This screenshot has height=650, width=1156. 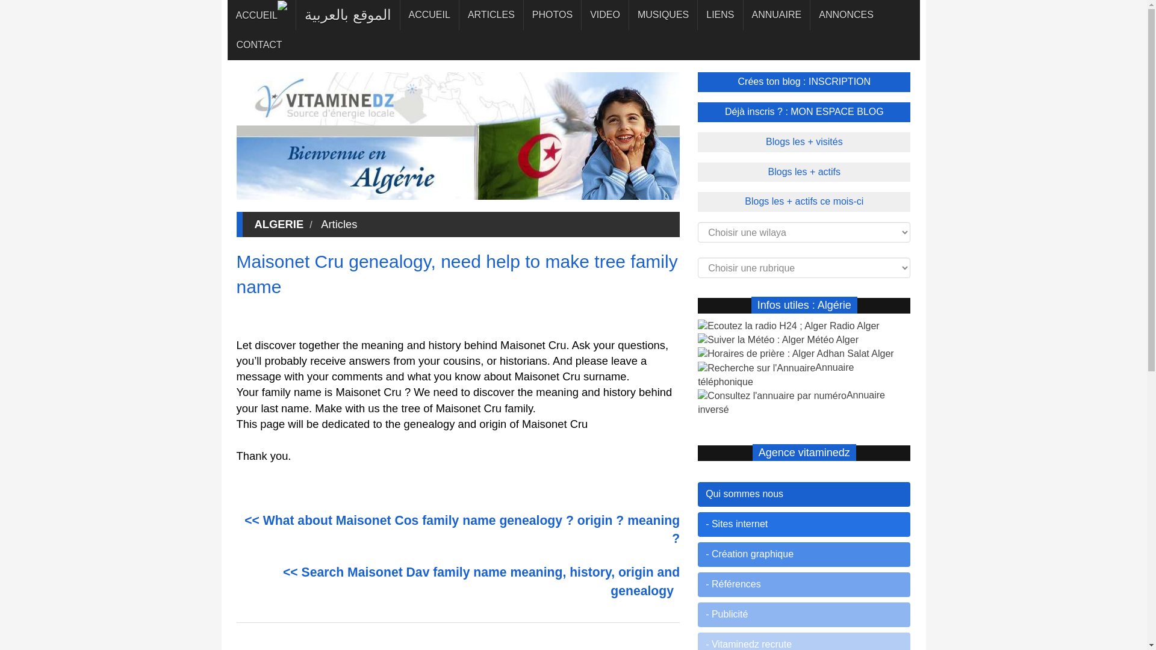 I want to click on ACCUEIL, so click(x=429, y=14).